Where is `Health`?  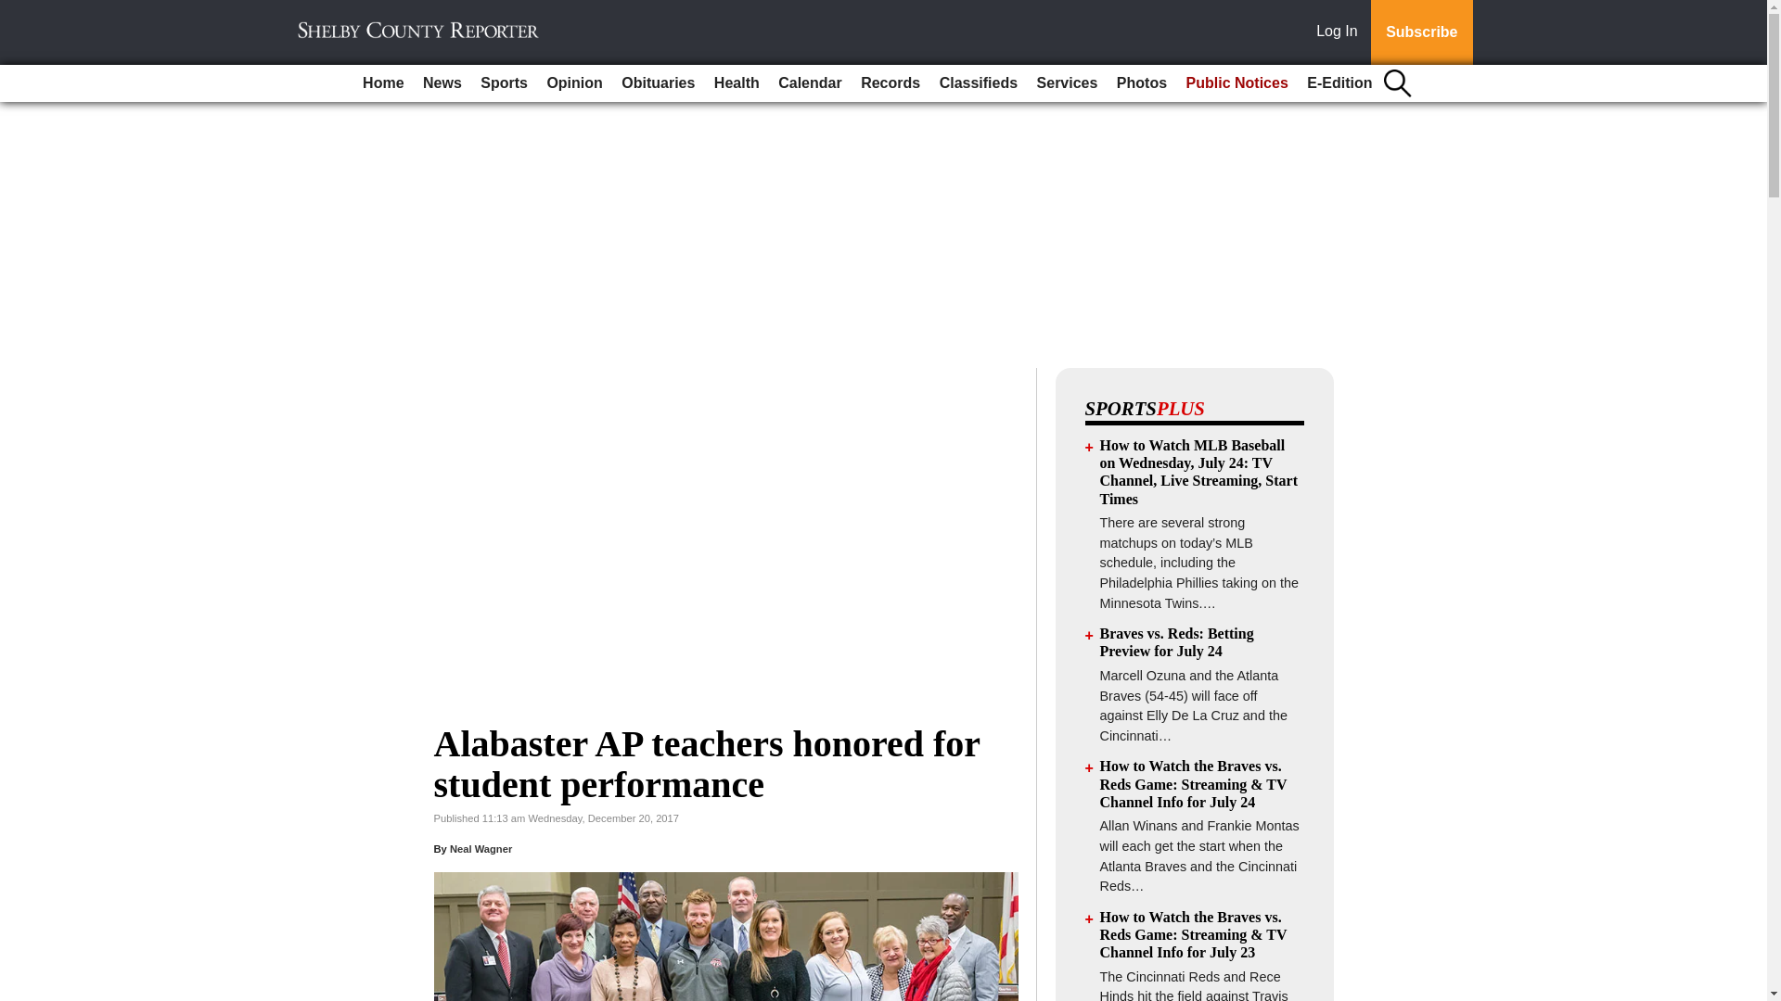
Health is located at coordinates (737, 83).